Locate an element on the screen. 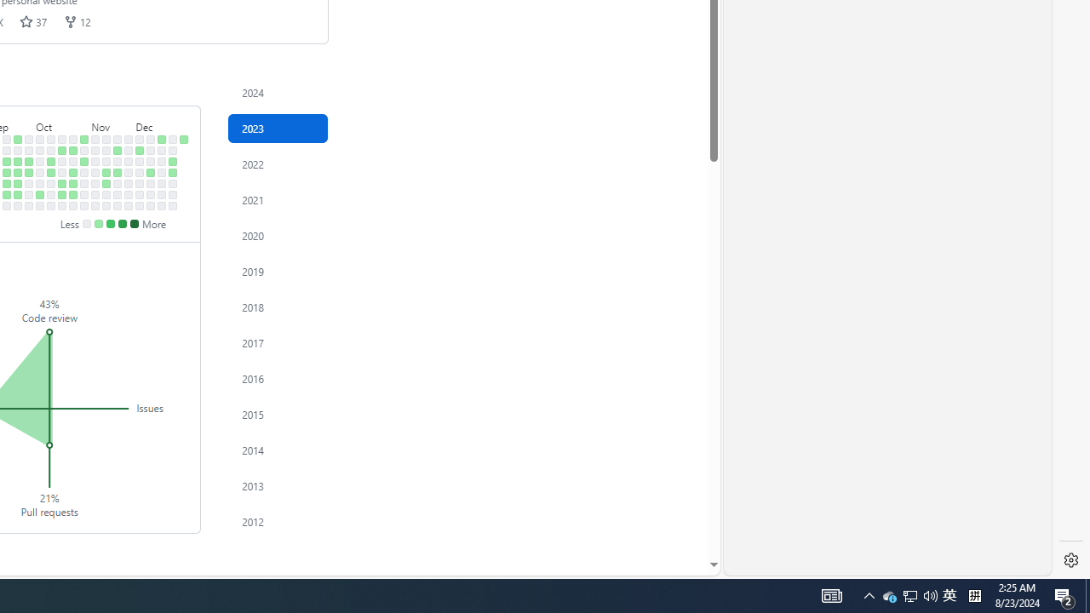 The width and height of the screenshot is (1090, 613). 5 contributions on October 20th. is located at coordinates (62, 194).